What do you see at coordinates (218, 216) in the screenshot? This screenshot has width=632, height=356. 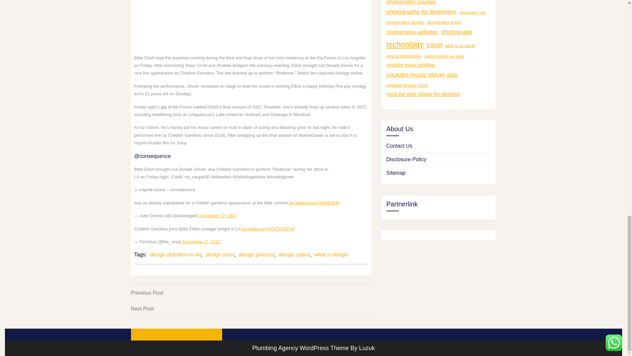 I see `design noun` at bounding box center [218, 216].